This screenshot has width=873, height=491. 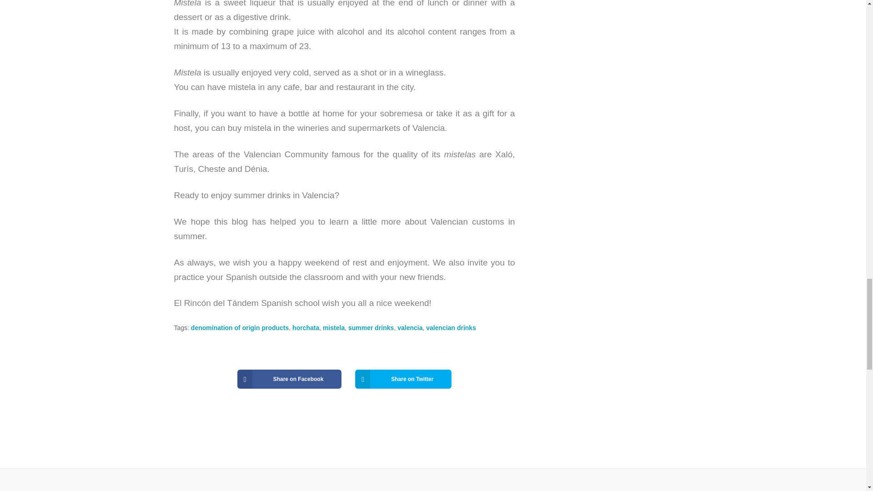 What do you see at coordinates (306, 327) in the screenshot?
I see `horchata` at bounding box center [306, 327].